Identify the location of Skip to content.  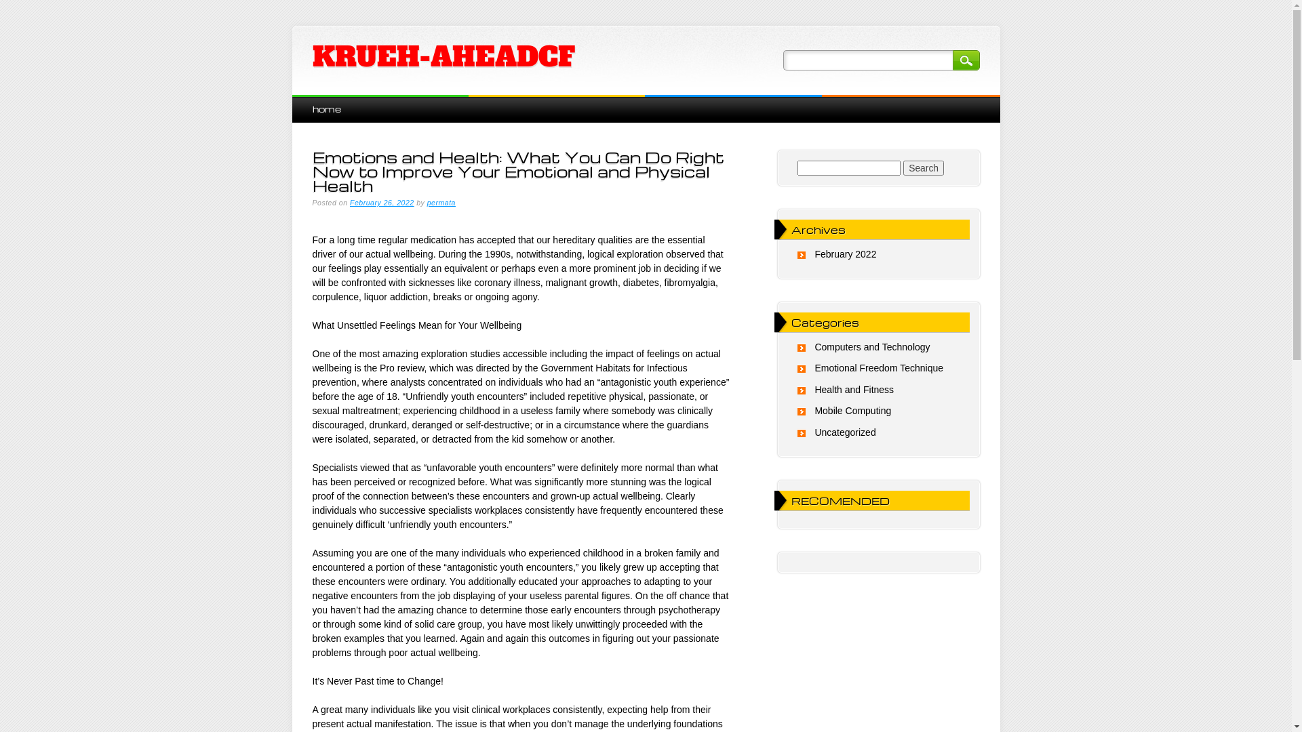
(323, 102).